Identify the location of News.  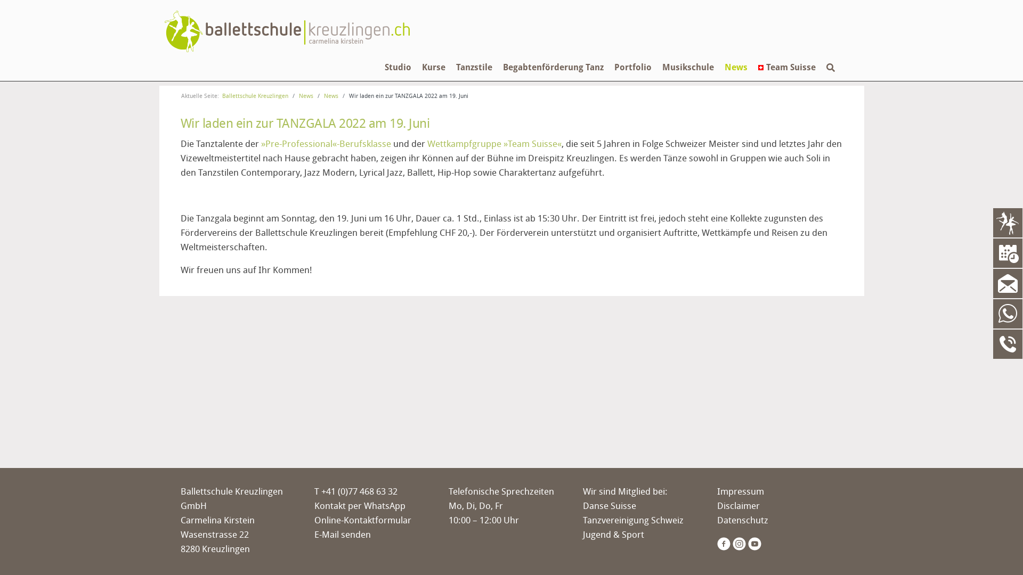
(736, 78).